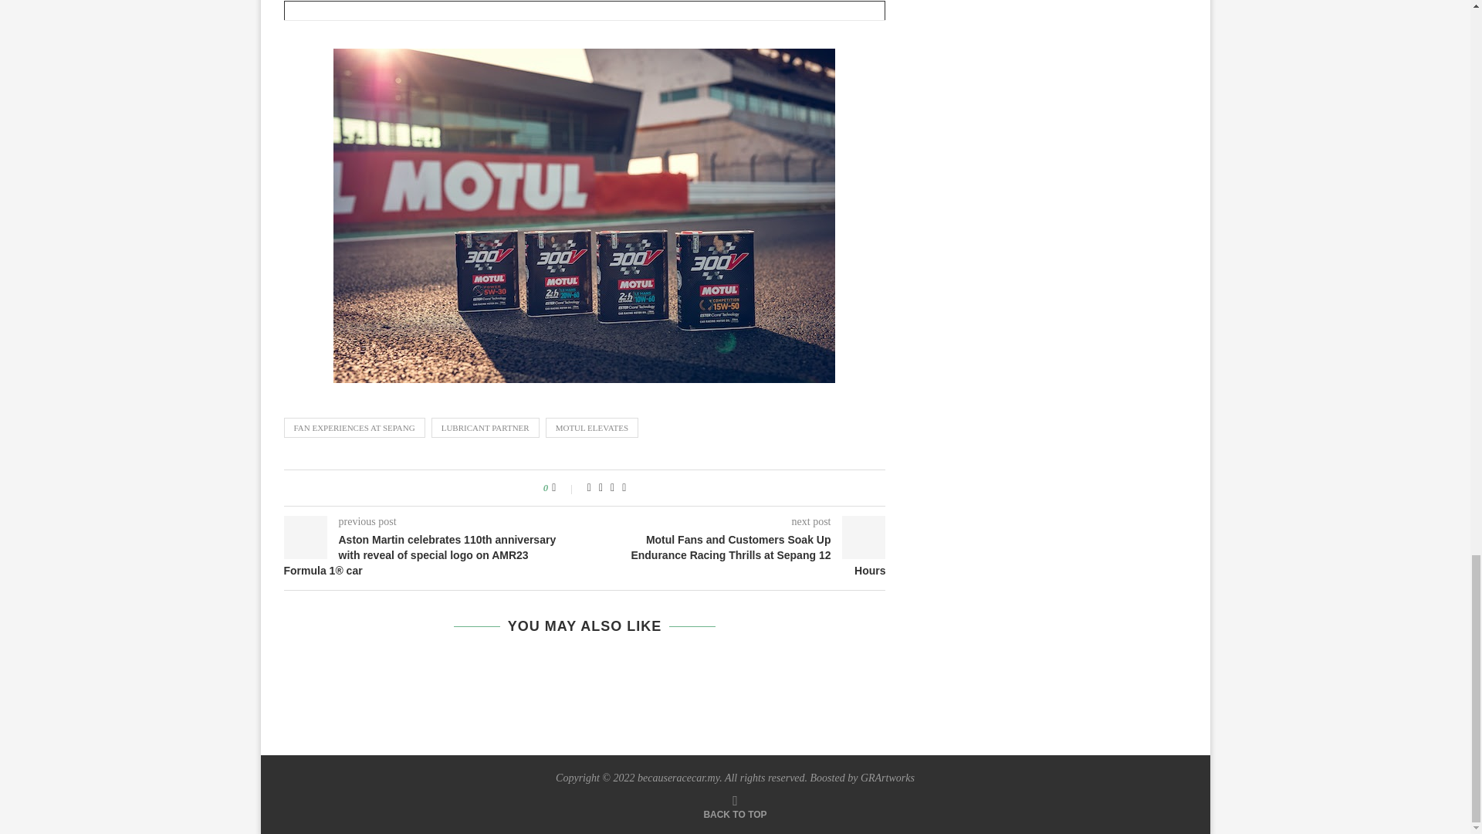  I want to click on LUBRICANT PARTNER, so click(485, 428).